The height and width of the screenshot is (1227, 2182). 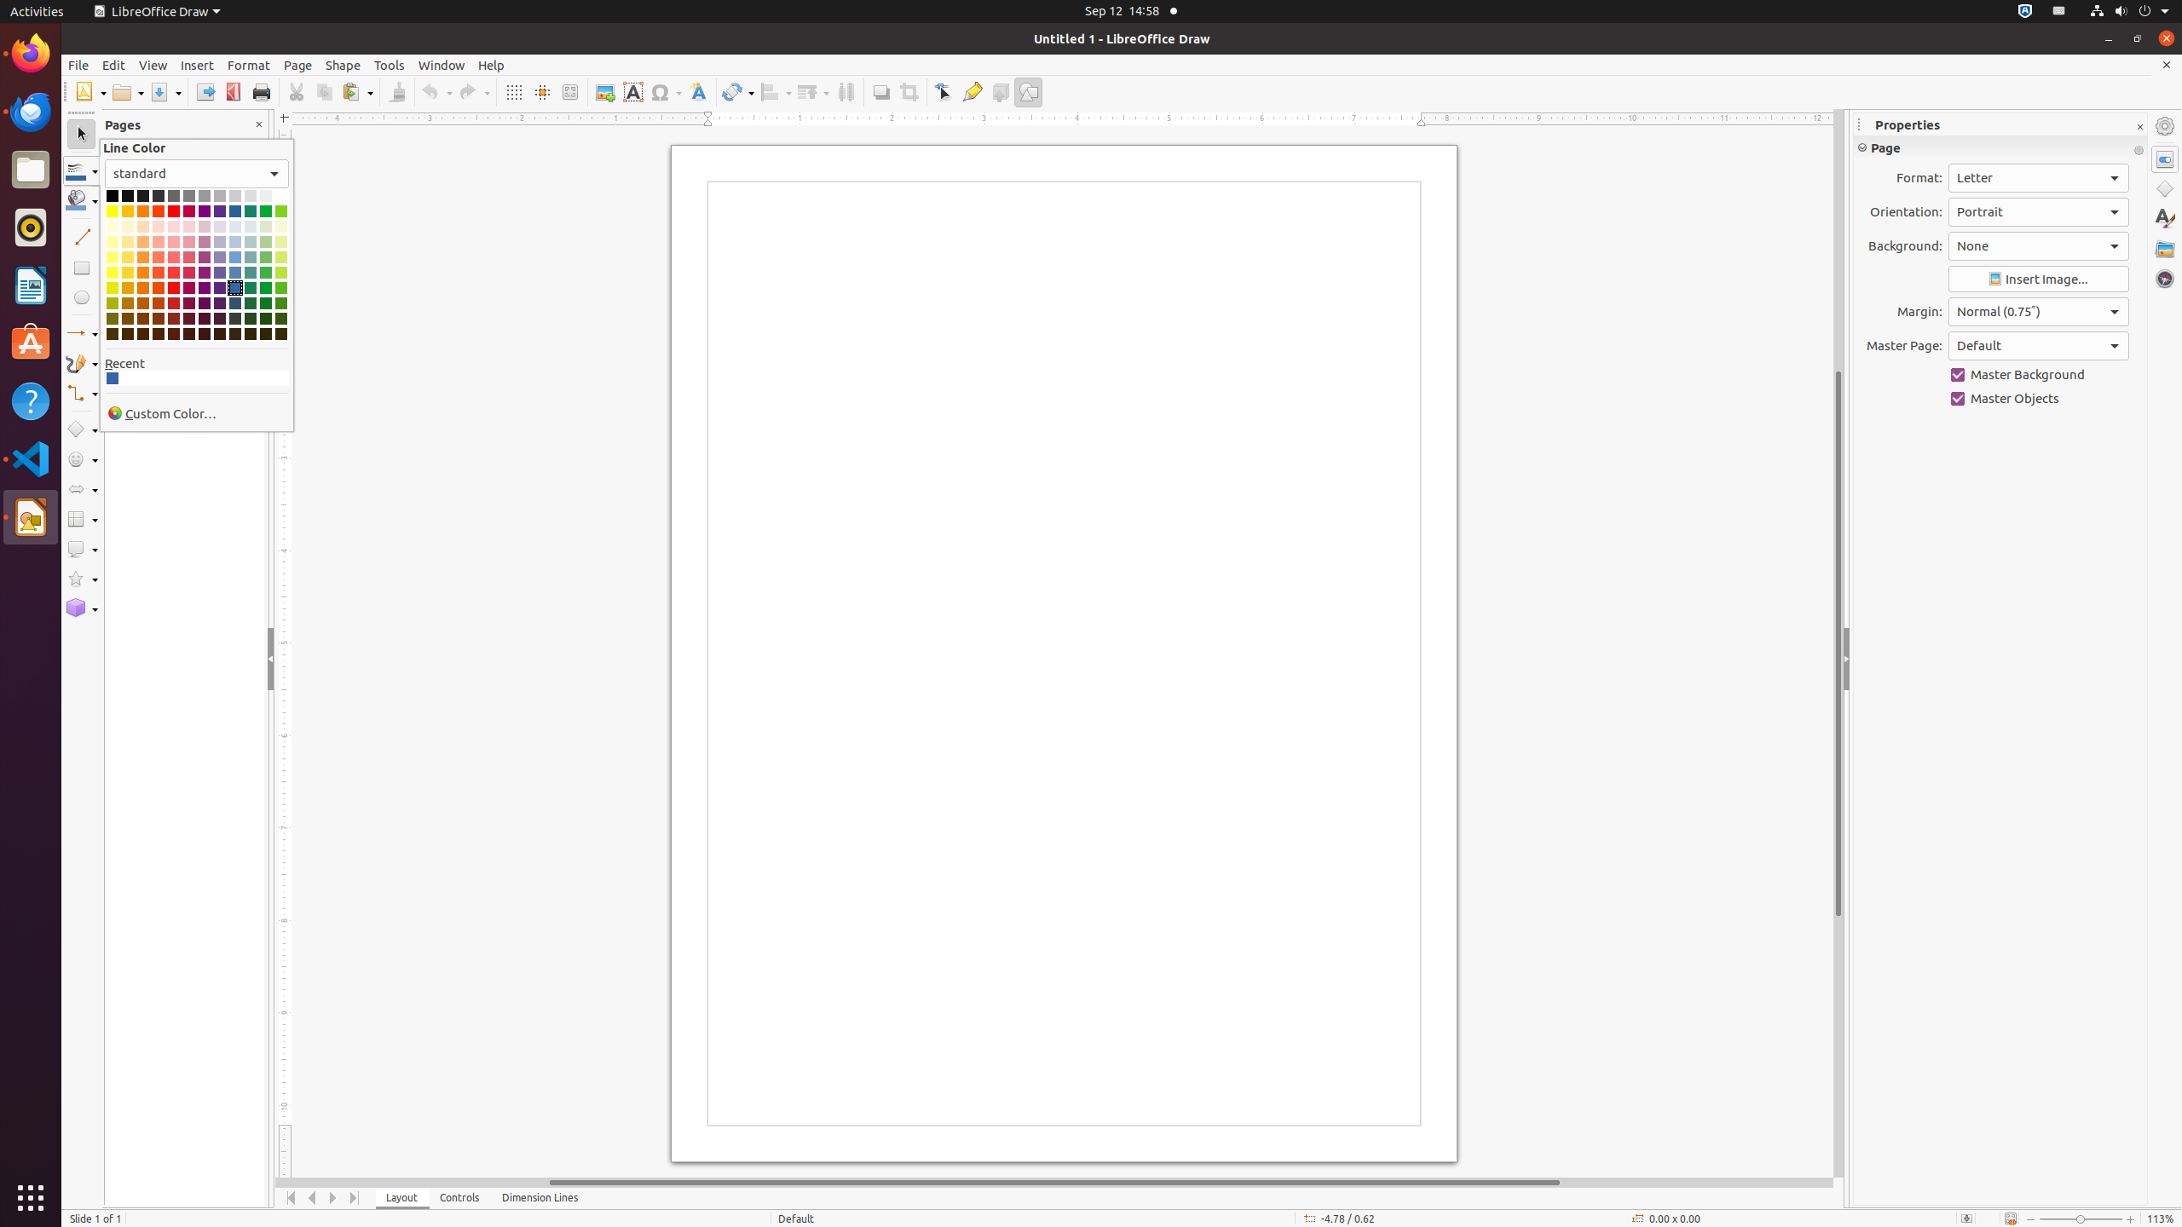 I want to click on Navigator, so click(x=2165, y=279).